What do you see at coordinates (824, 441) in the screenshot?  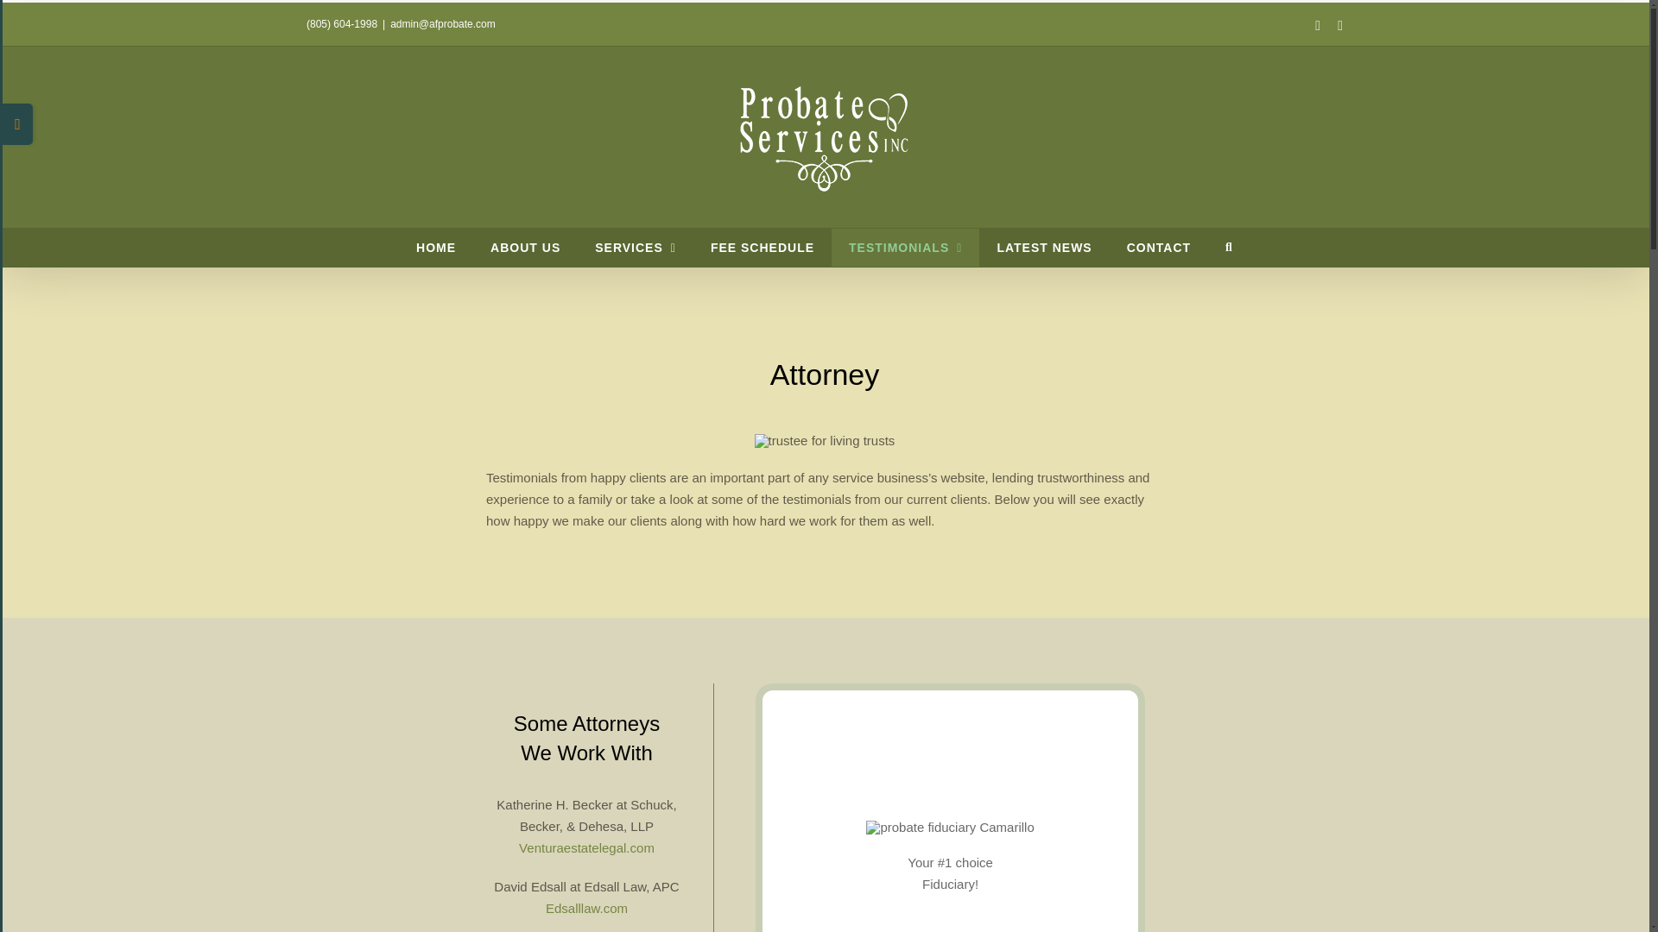 I see `swiral graphics green` at bounding box center [824, 441].